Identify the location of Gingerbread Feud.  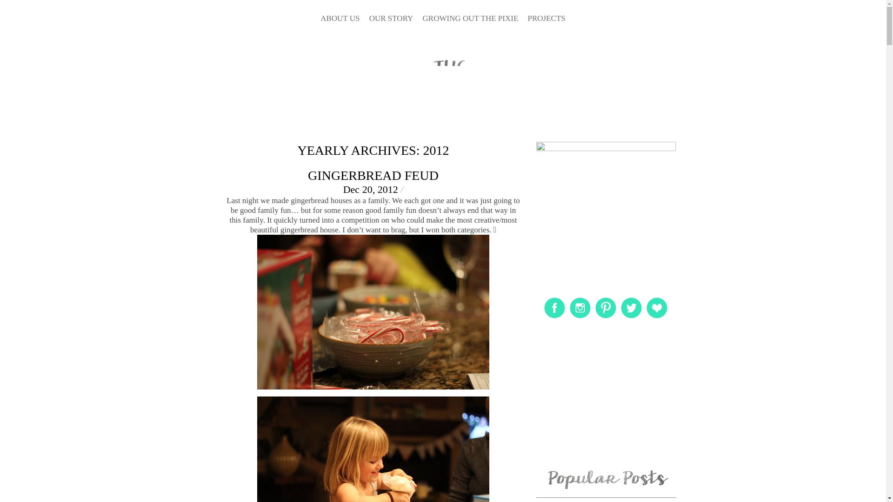
(373, 175).